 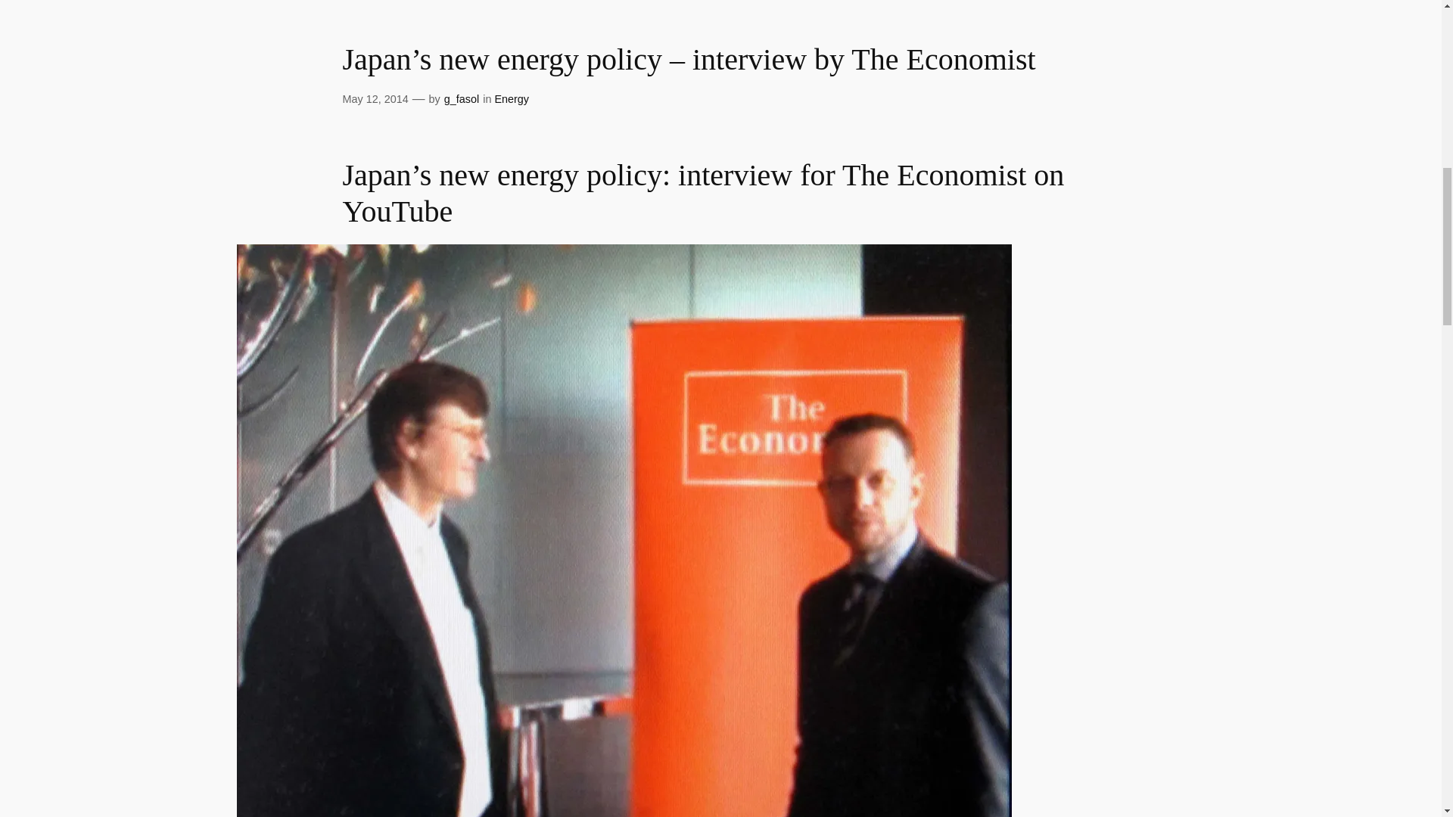 I want to click on May 12, 2014, so click(x=375, y=99).